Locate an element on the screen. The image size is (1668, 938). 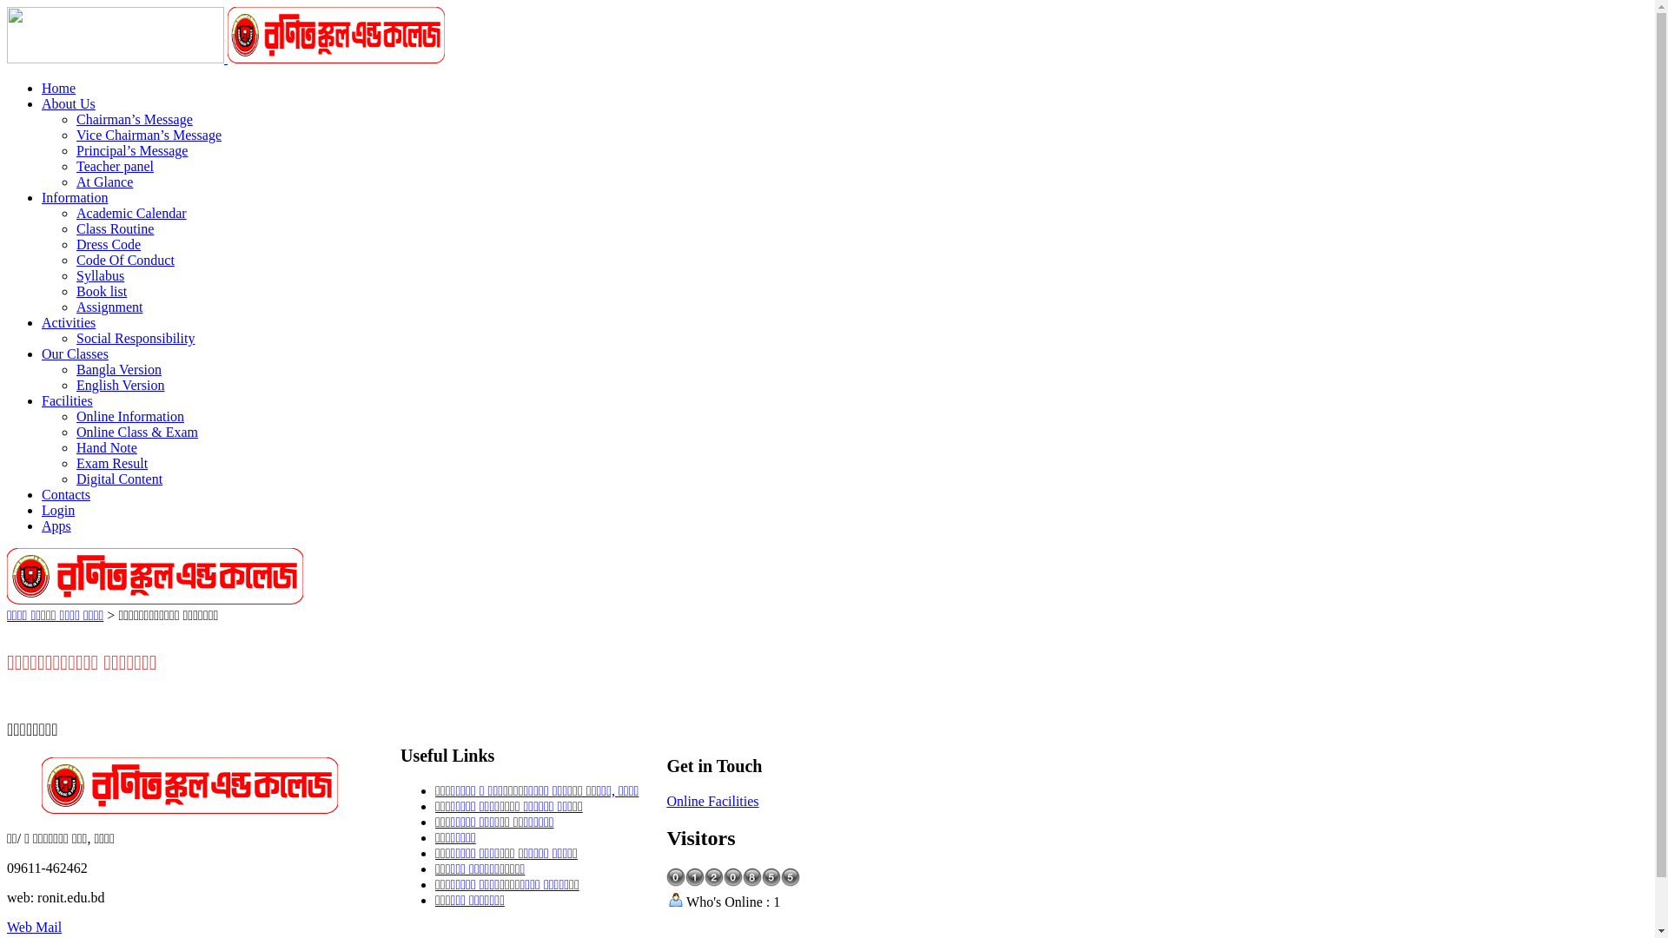
Bangla Version is located at coordinates (119, 370).